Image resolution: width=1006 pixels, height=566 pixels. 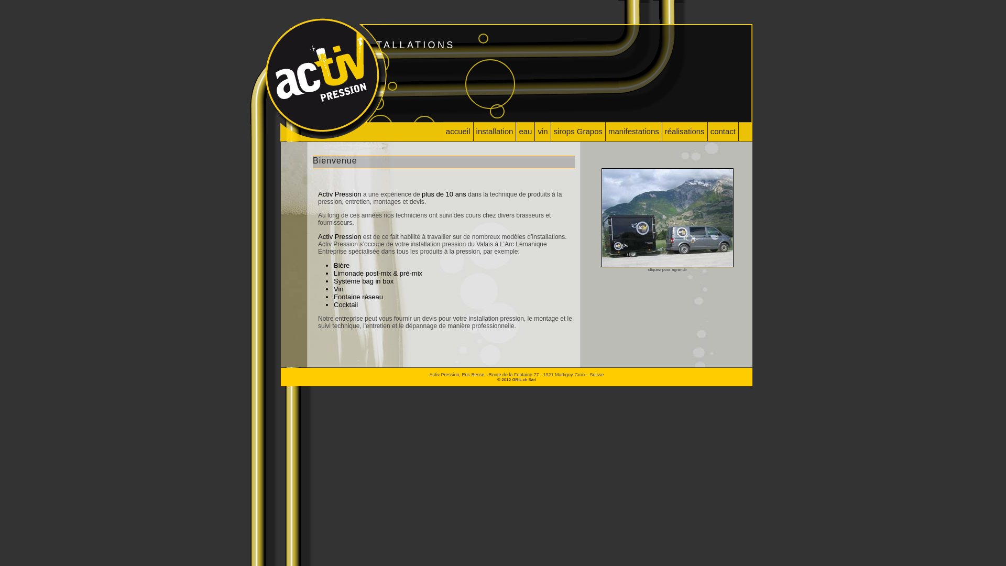 I want to click on accueil, so click(x=458, y=131).